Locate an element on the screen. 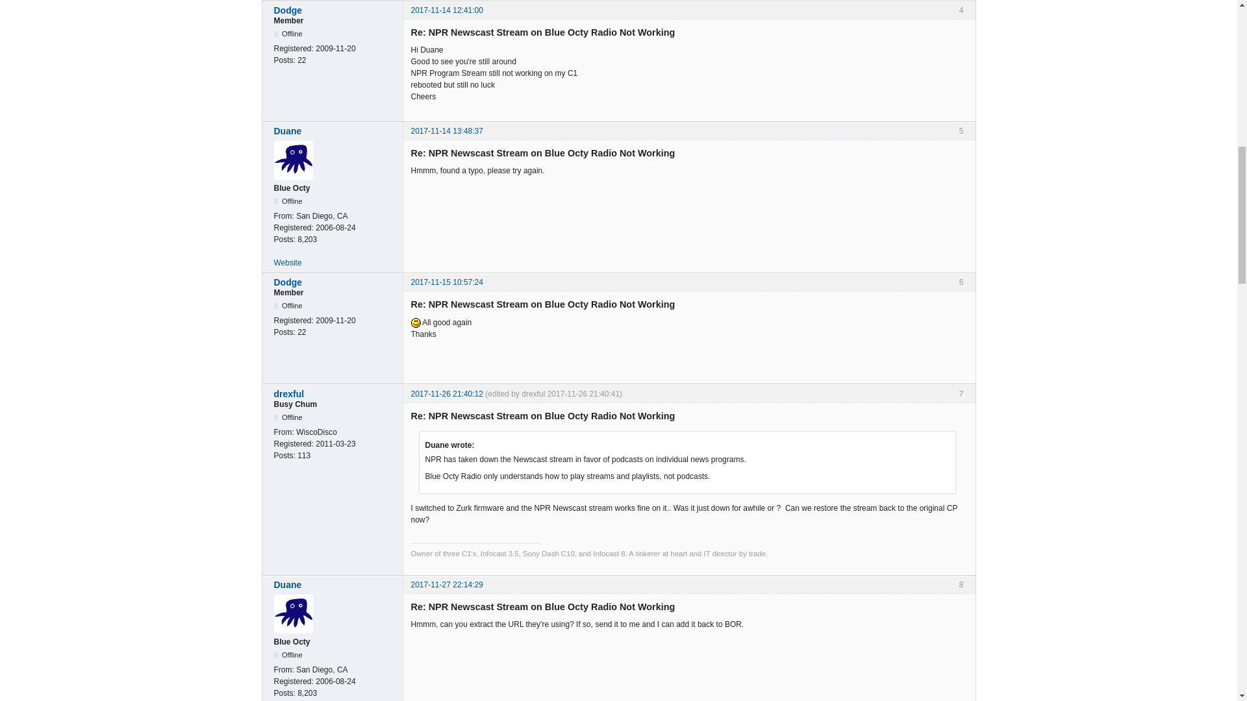  Permanent link to this post is located at coordinates (446, 10).